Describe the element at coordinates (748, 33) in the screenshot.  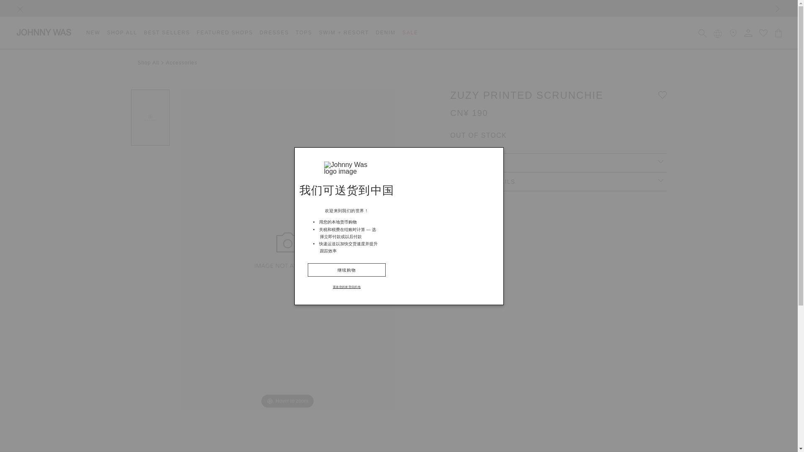
I see `user account user account icon to open user account` at that location.